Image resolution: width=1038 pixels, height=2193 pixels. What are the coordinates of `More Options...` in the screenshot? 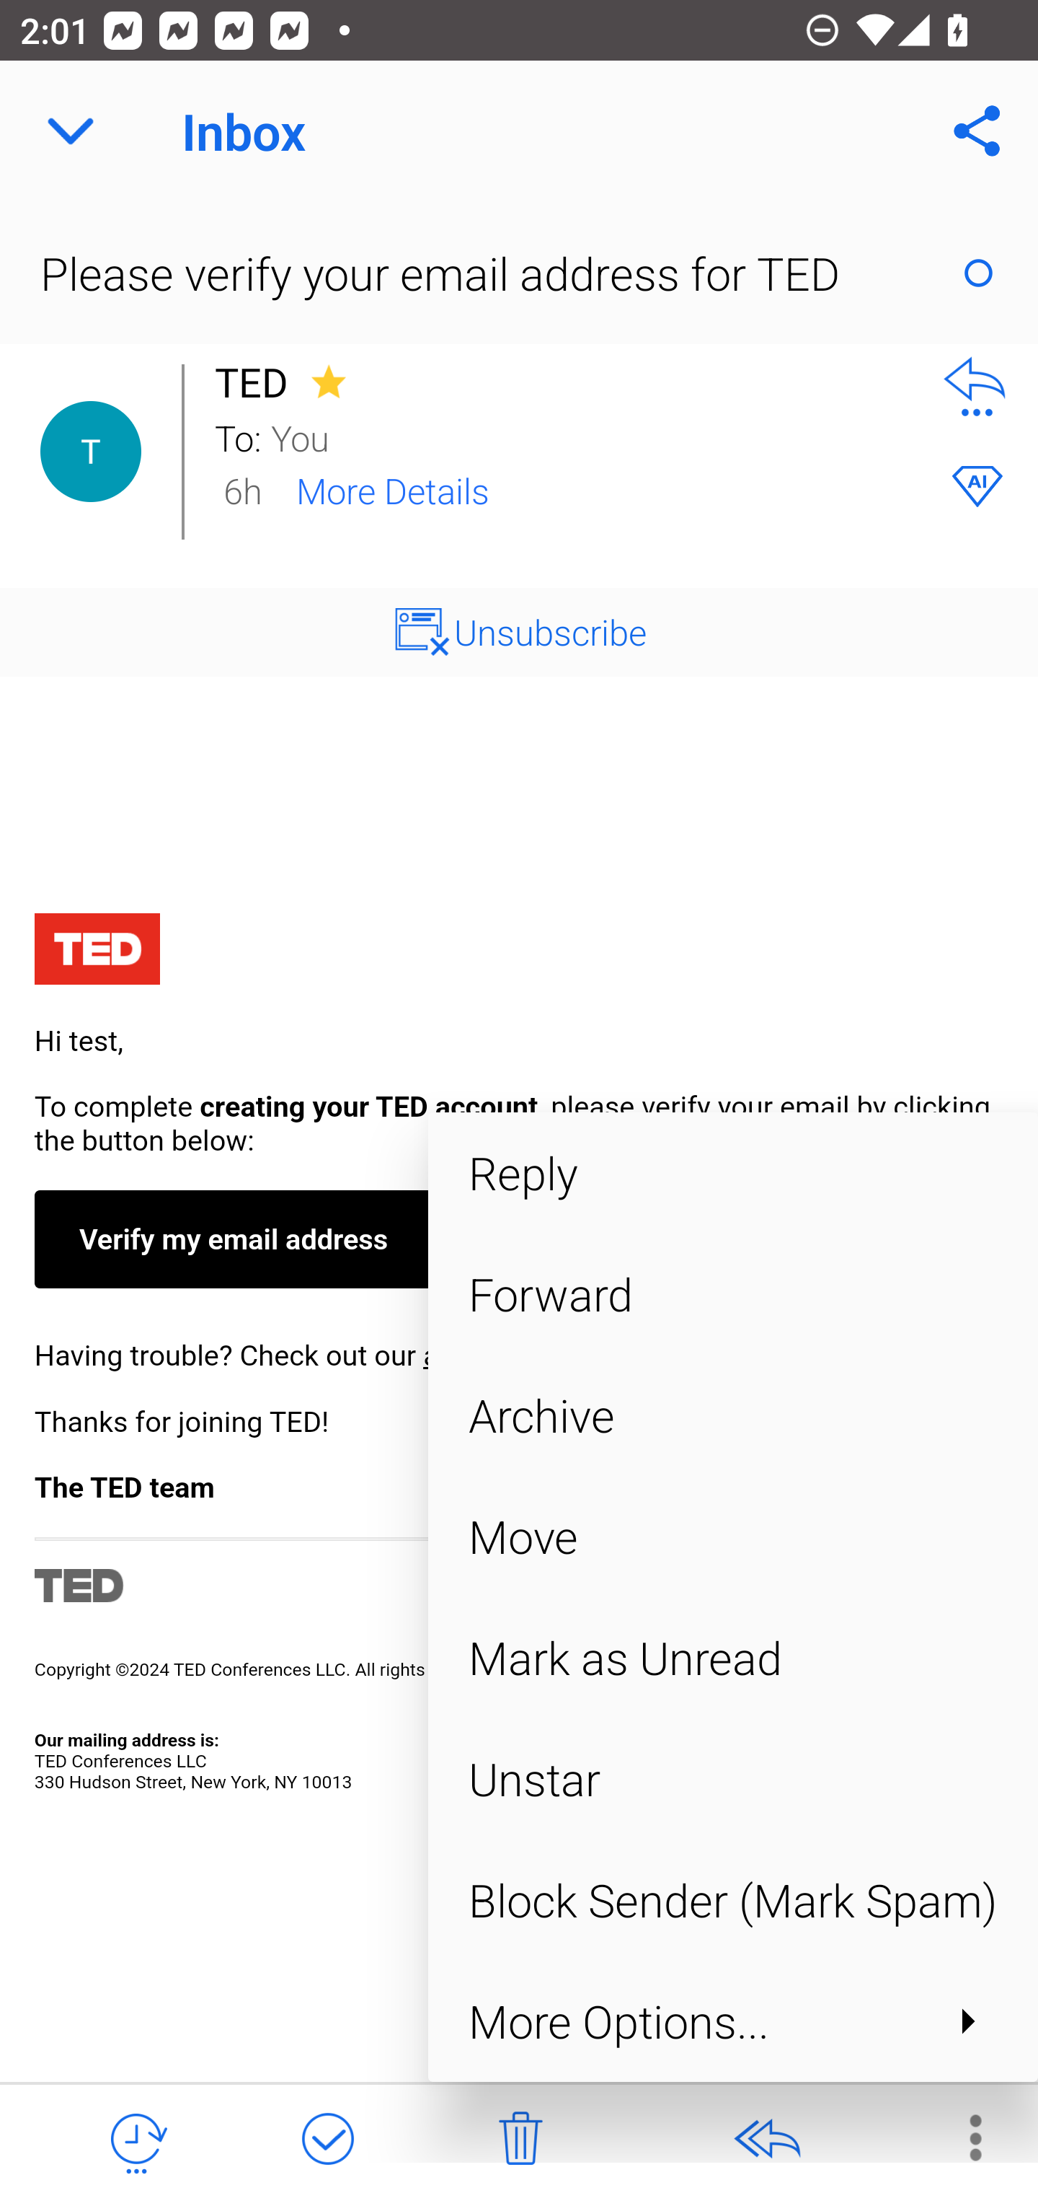 It's located at (732, 2020).